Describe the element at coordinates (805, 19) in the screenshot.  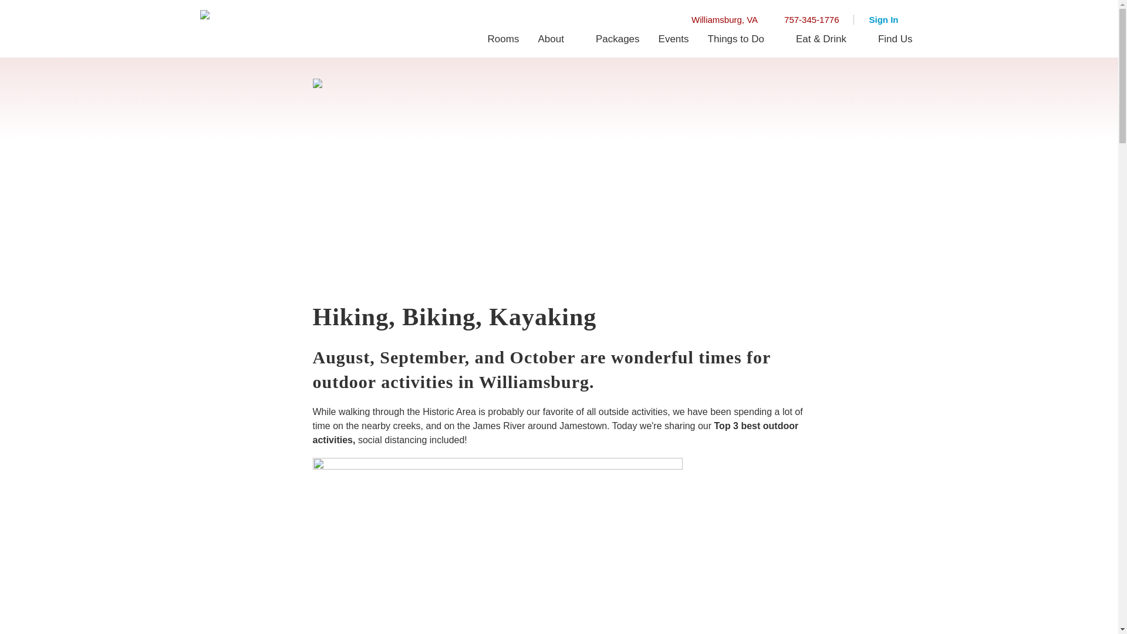
I see `757-345-1776` at that location.